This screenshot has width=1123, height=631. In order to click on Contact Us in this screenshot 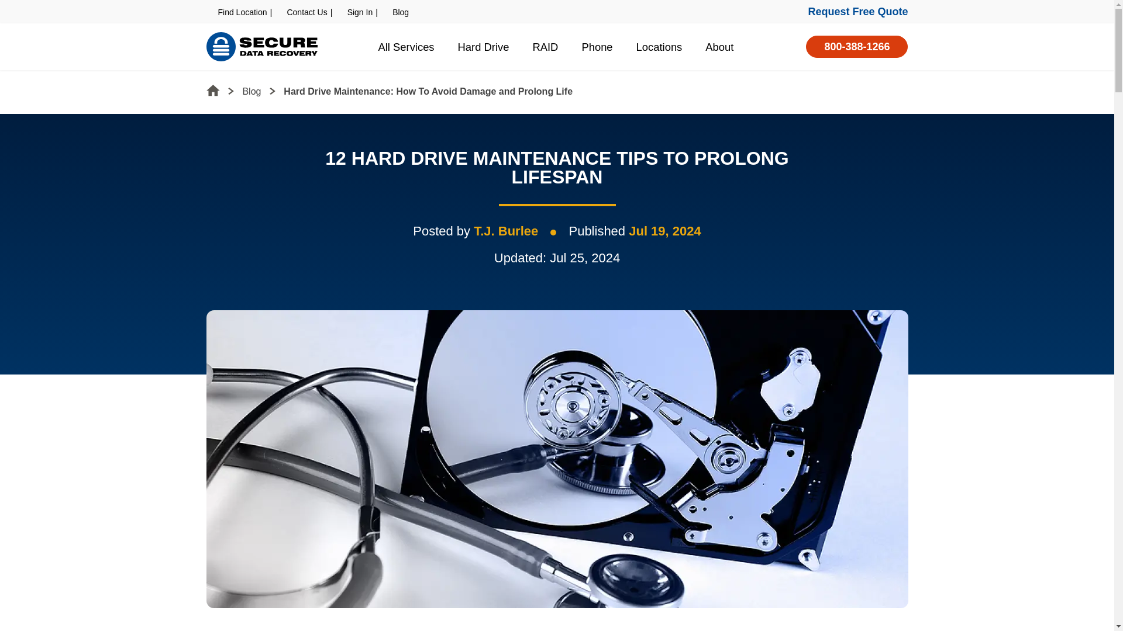, I will do `click(306, 12)`.